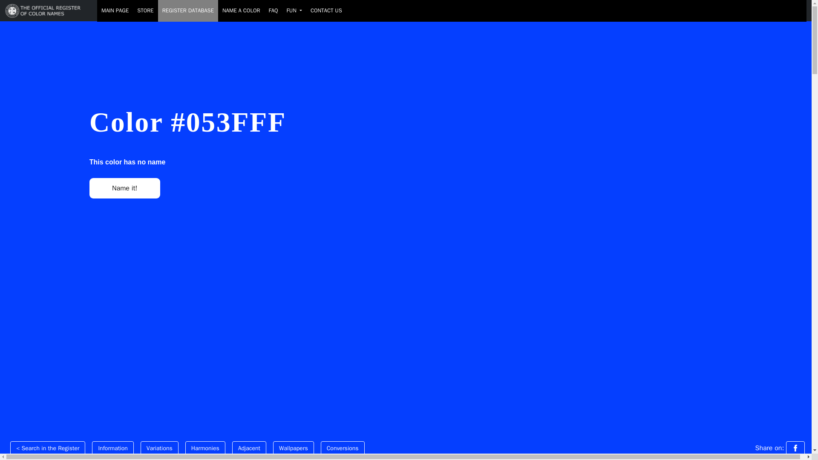 The width and height of the screenshot is (818, 460). Describe the element at coordinates (115, 11) in the screenshot. I see `MAIN PAGE` at that location.